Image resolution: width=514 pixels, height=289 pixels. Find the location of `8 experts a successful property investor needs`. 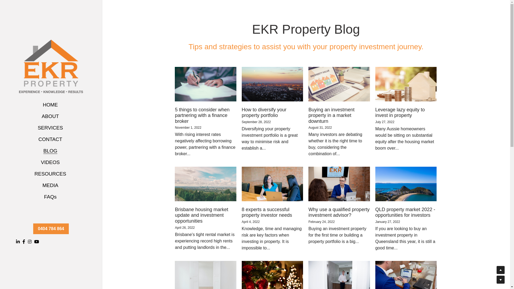

8 experts a successful property investor needs is located at coordinates (267, 212).